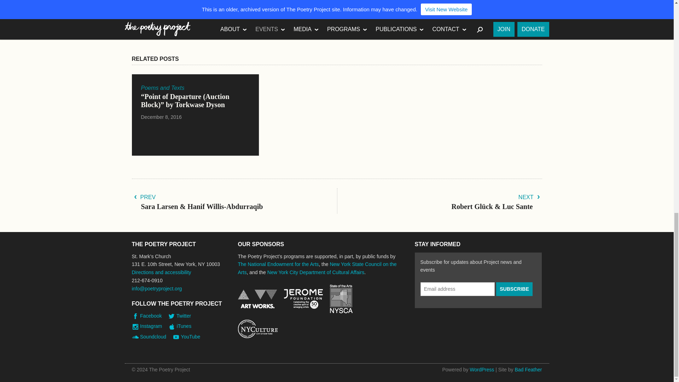  I want to click on Email, so click(289, 33).